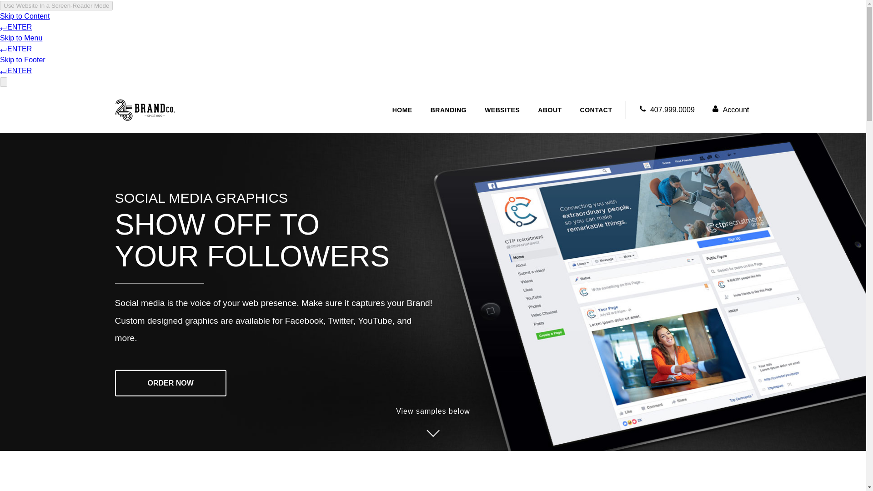  I want to click on BRANDING, so click(448, 110).